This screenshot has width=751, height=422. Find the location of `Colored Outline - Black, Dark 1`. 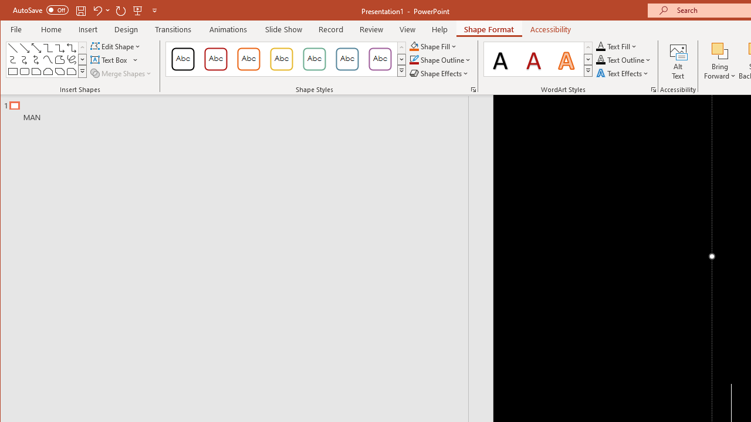

Colored Outline - Black, Dark 1 is located at coordinates (183, 59).